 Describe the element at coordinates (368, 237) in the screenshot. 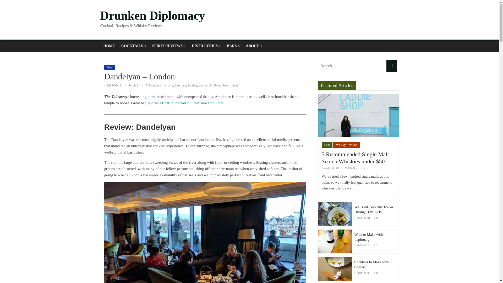

I see `What to Make with Laphroaig` at that location.